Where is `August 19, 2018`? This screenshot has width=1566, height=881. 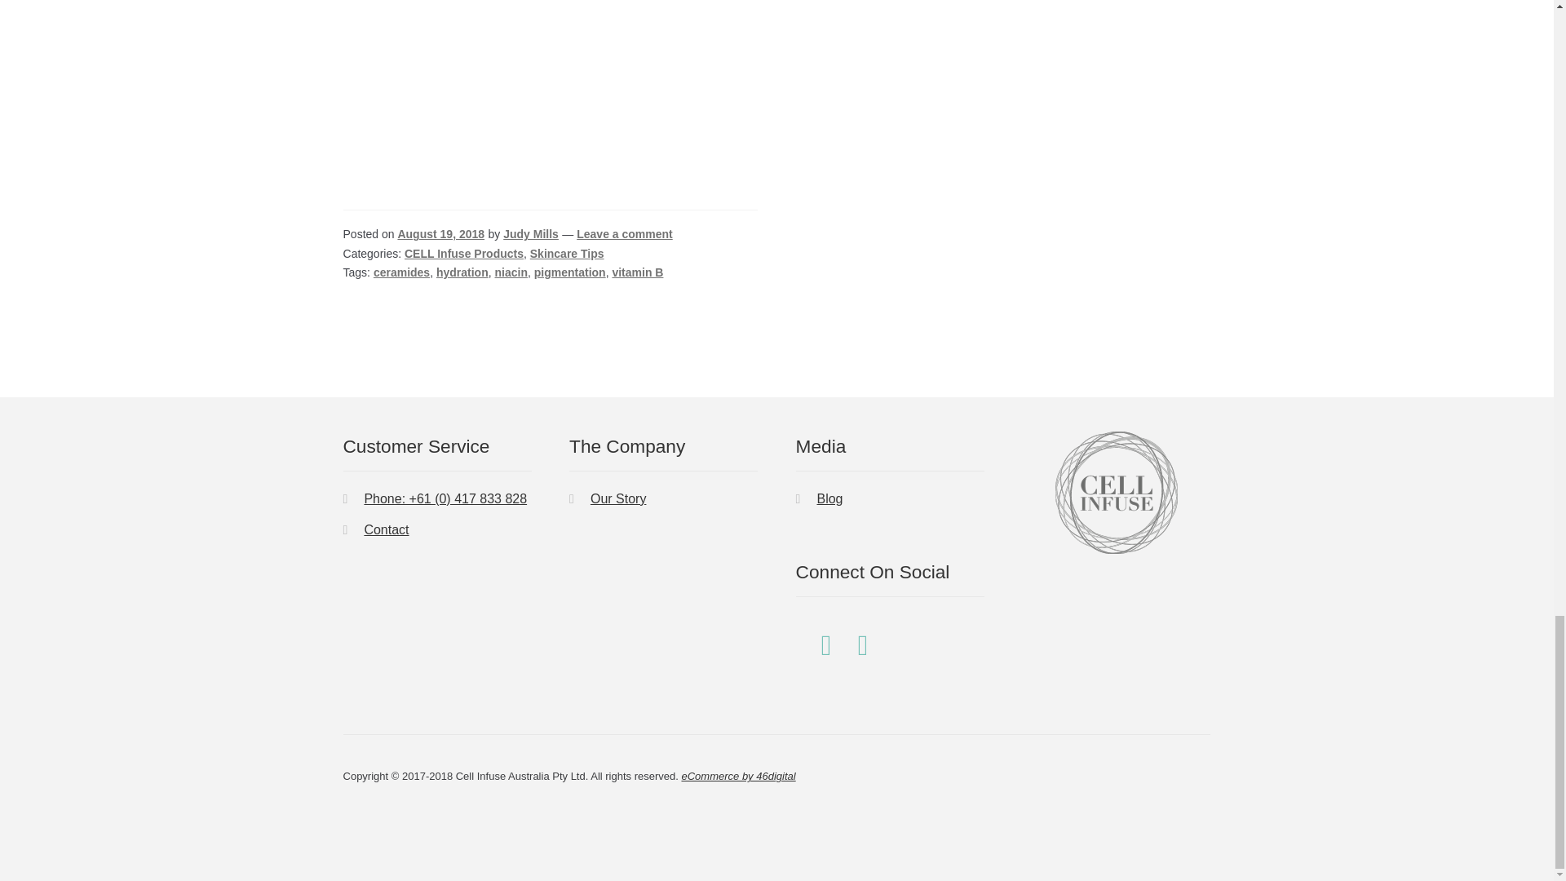 August 19, 2018 is located at coordinates (440, 233).